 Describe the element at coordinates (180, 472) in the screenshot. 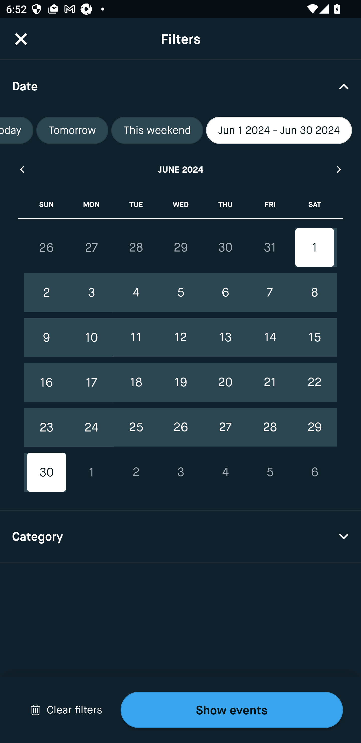

I see `3` at that location.